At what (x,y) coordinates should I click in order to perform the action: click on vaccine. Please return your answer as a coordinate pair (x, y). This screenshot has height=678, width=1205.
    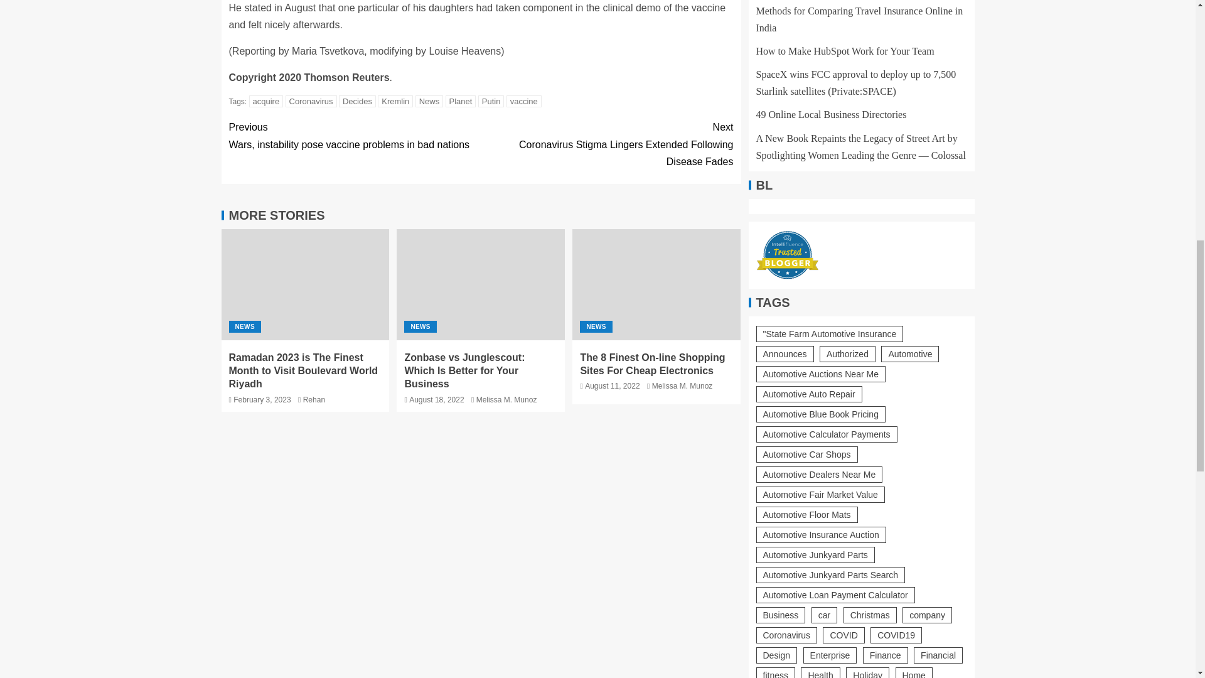
    Looking at the image, I should click on (523, 101).